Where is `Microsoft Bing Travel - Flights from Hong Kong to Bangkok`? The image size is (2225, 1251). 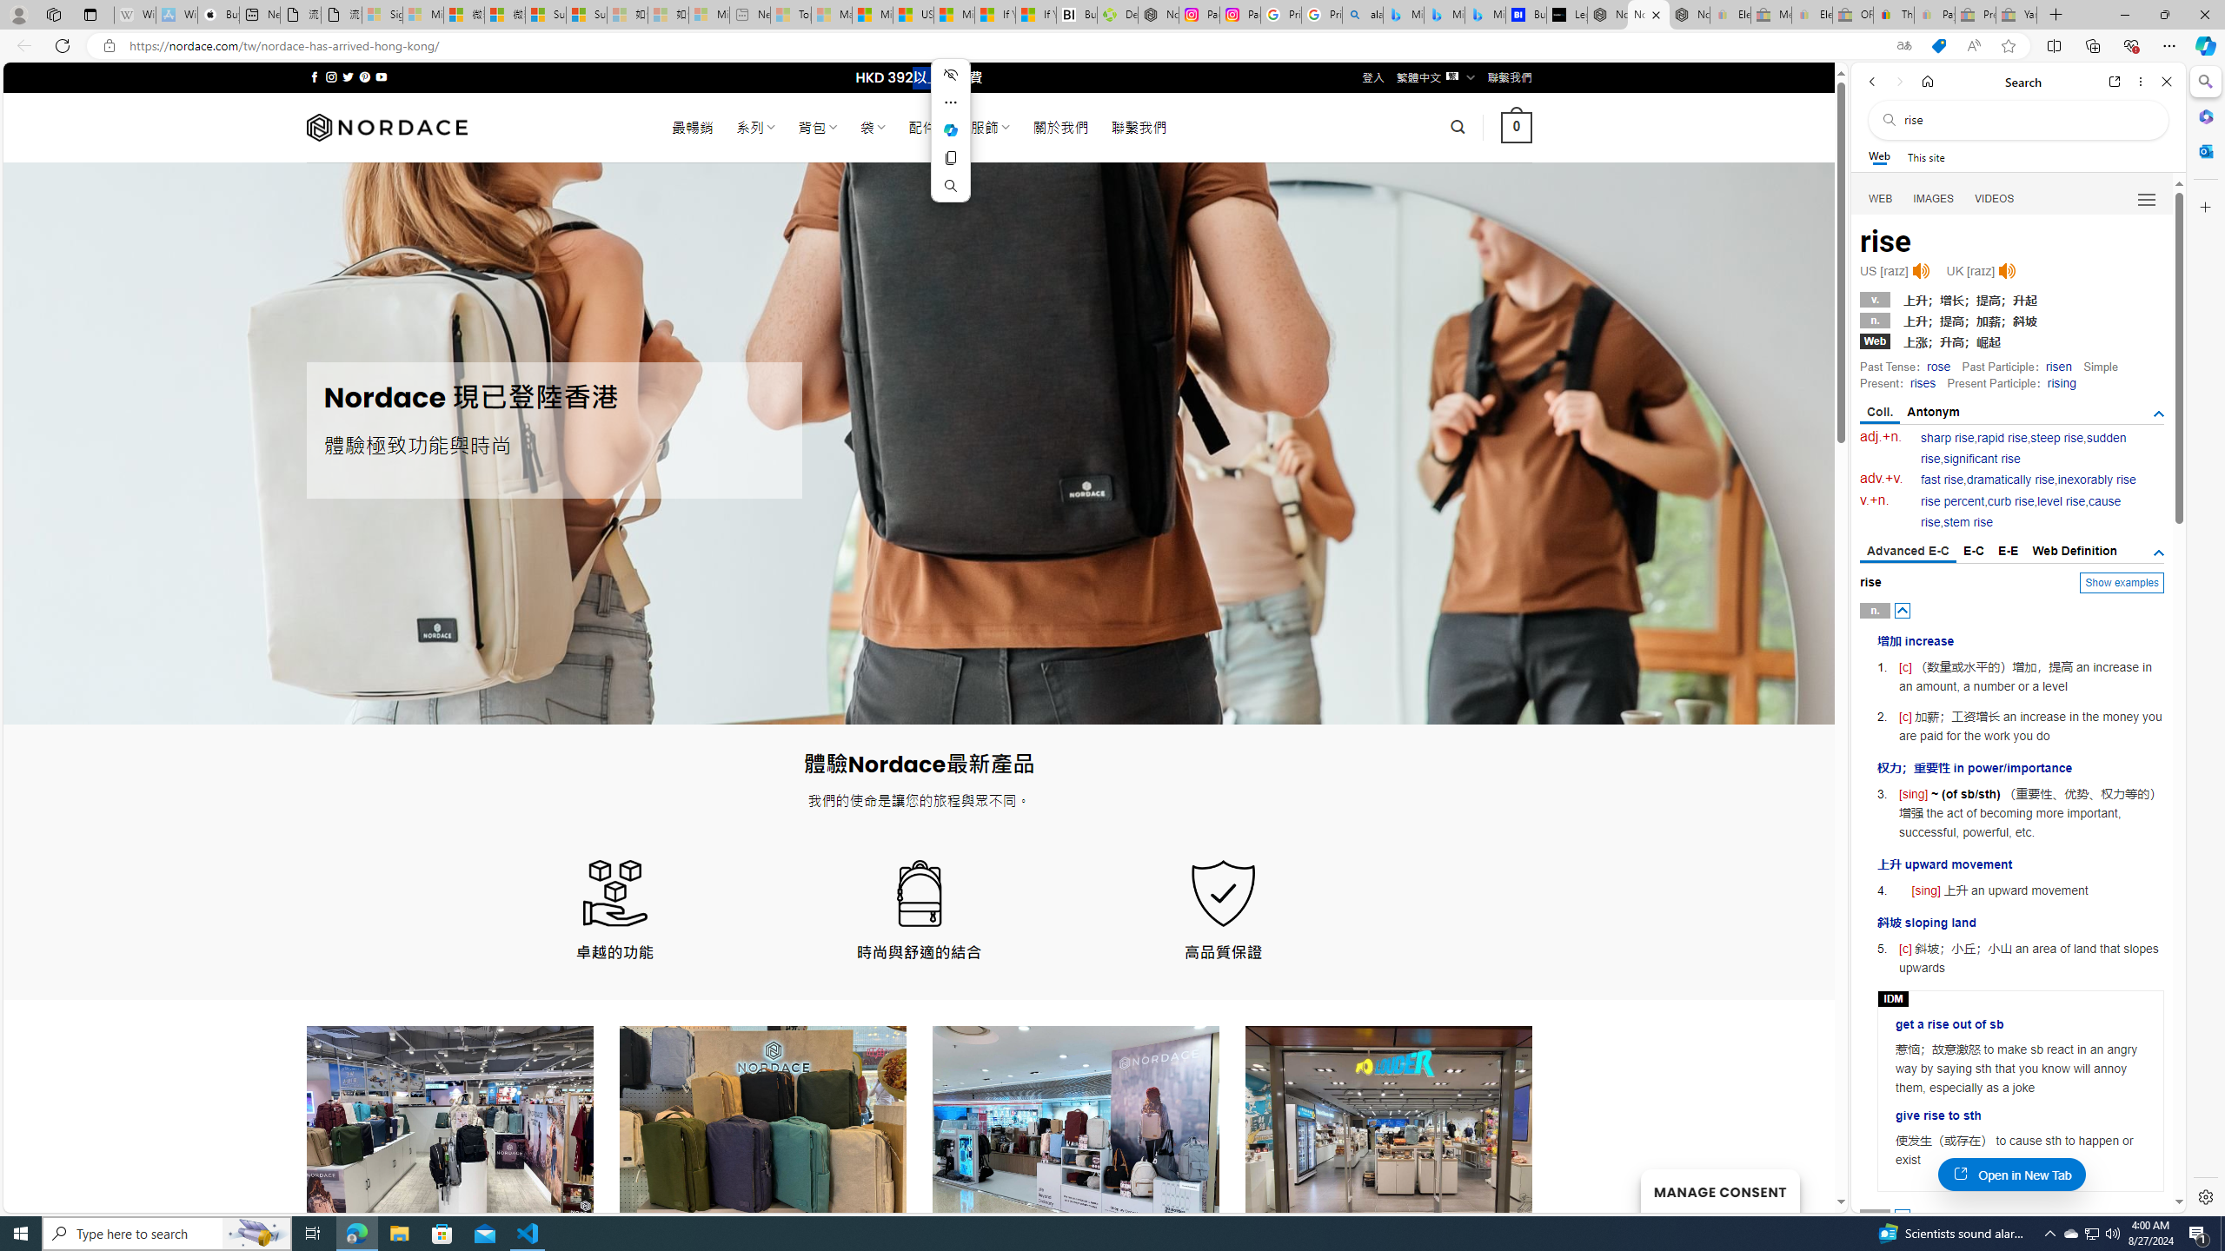
Microsoft Bing Travel - Flights from Hong Kong to Bangkok is located at coordinates (1403, 15).